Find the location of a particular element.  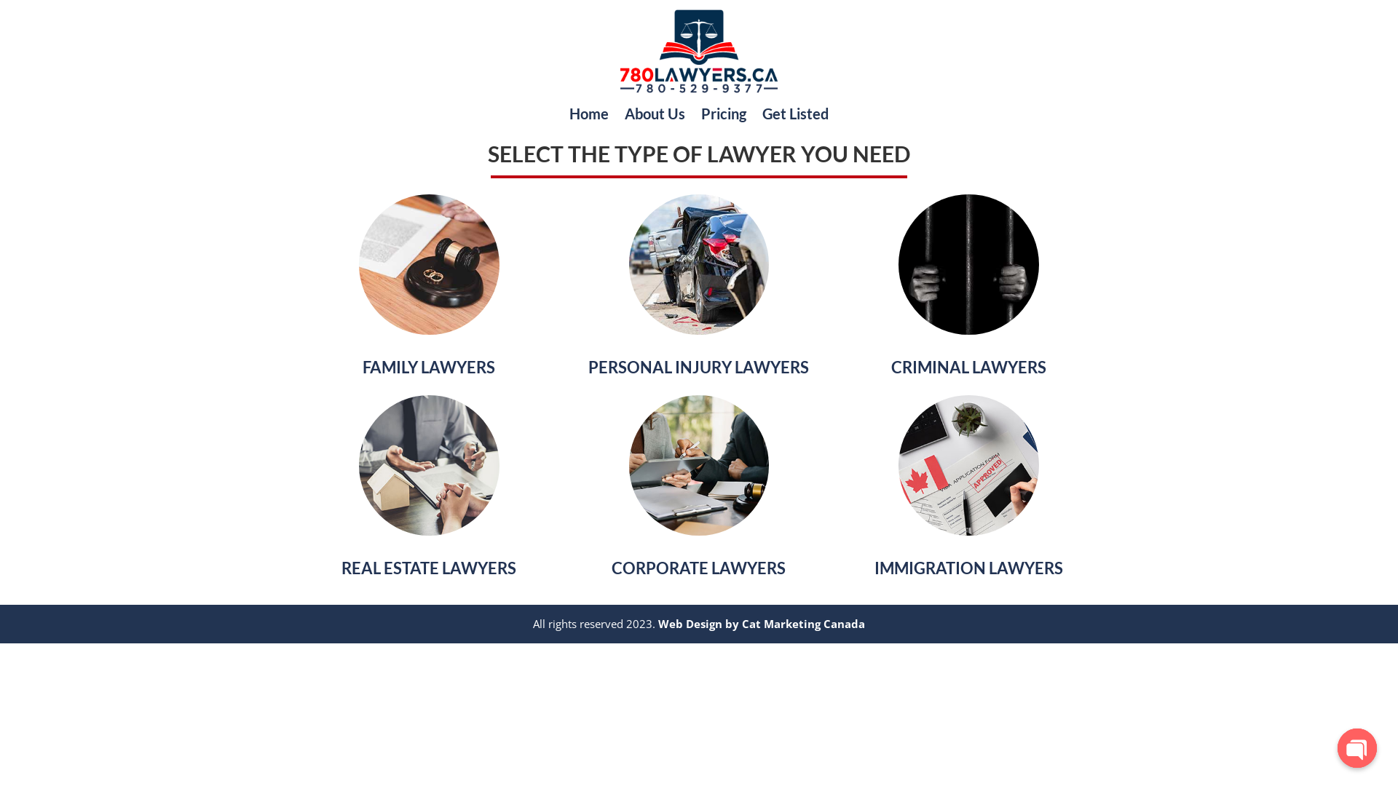

Real-Estate-Lawyers 780-LAWYERS is located at coordinates (430, 466).